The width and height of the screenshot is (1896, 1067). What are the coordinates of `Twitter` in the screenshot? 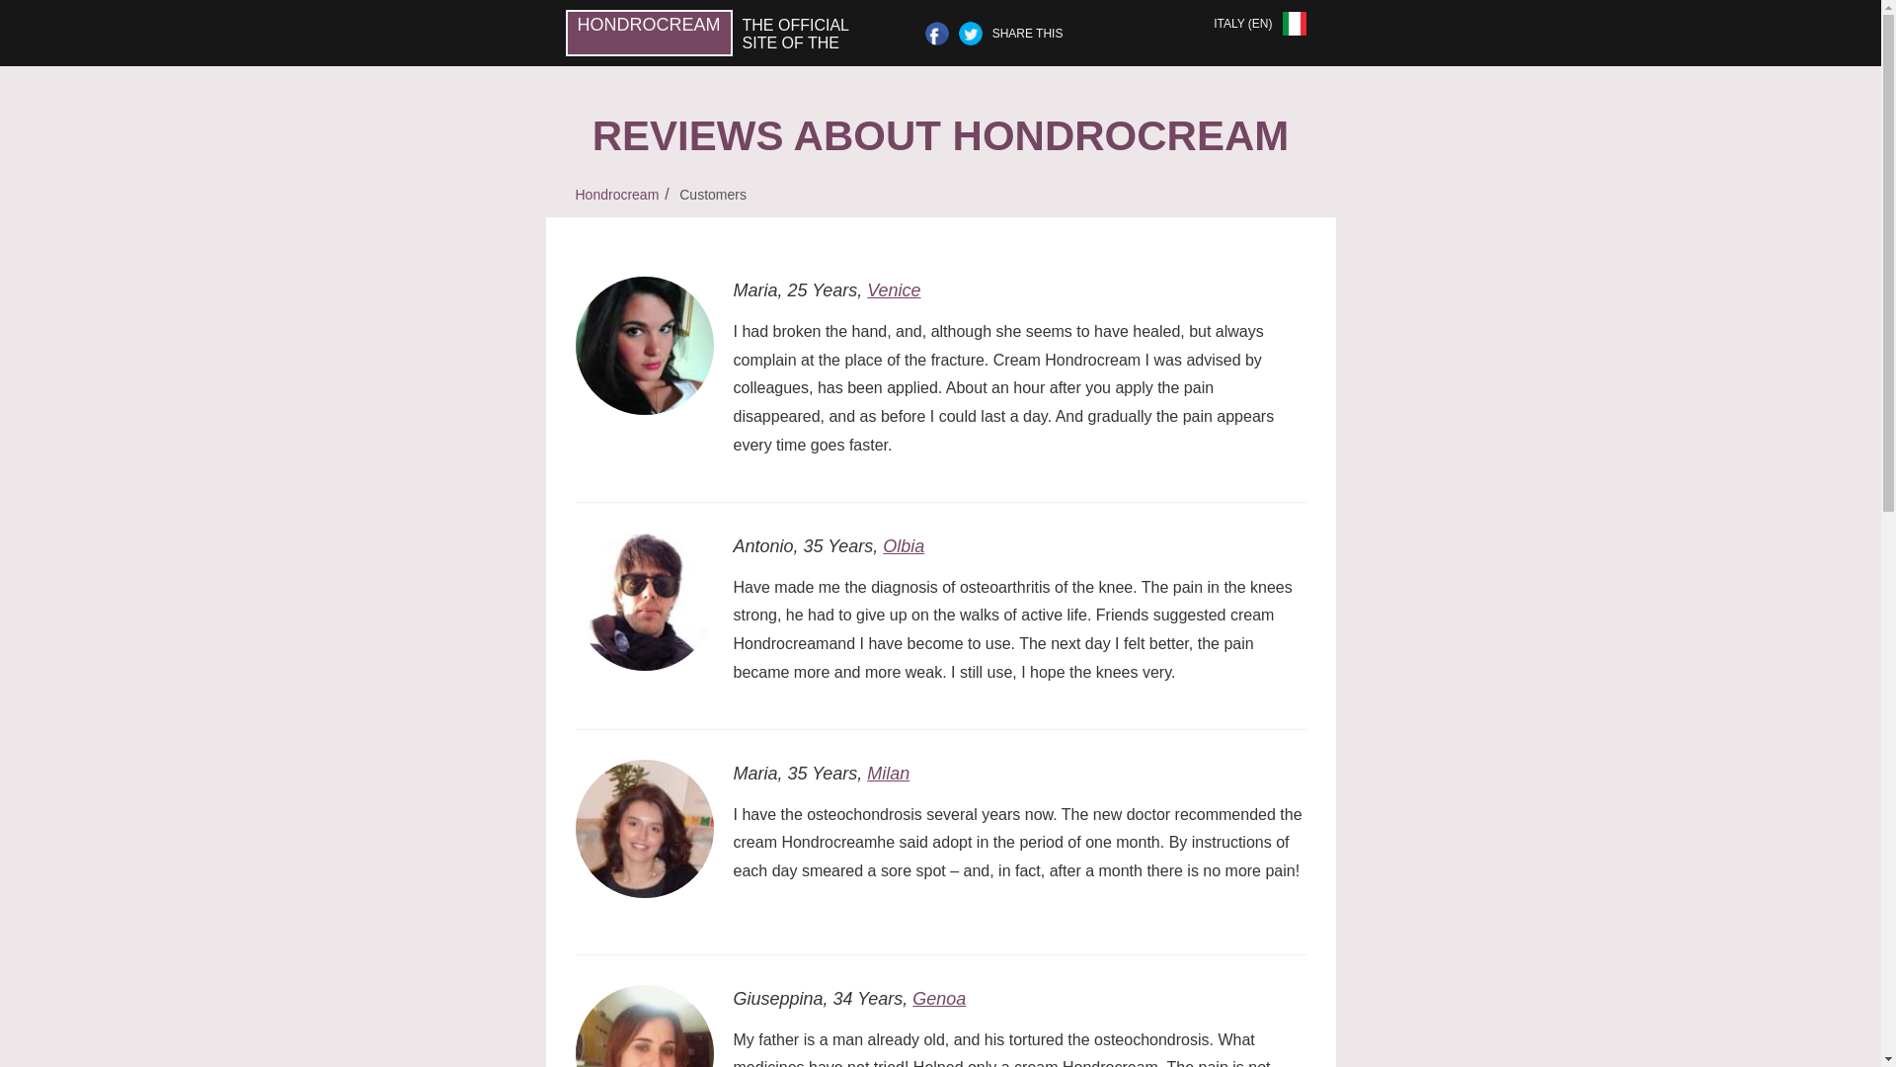 It's located at (970, 34).